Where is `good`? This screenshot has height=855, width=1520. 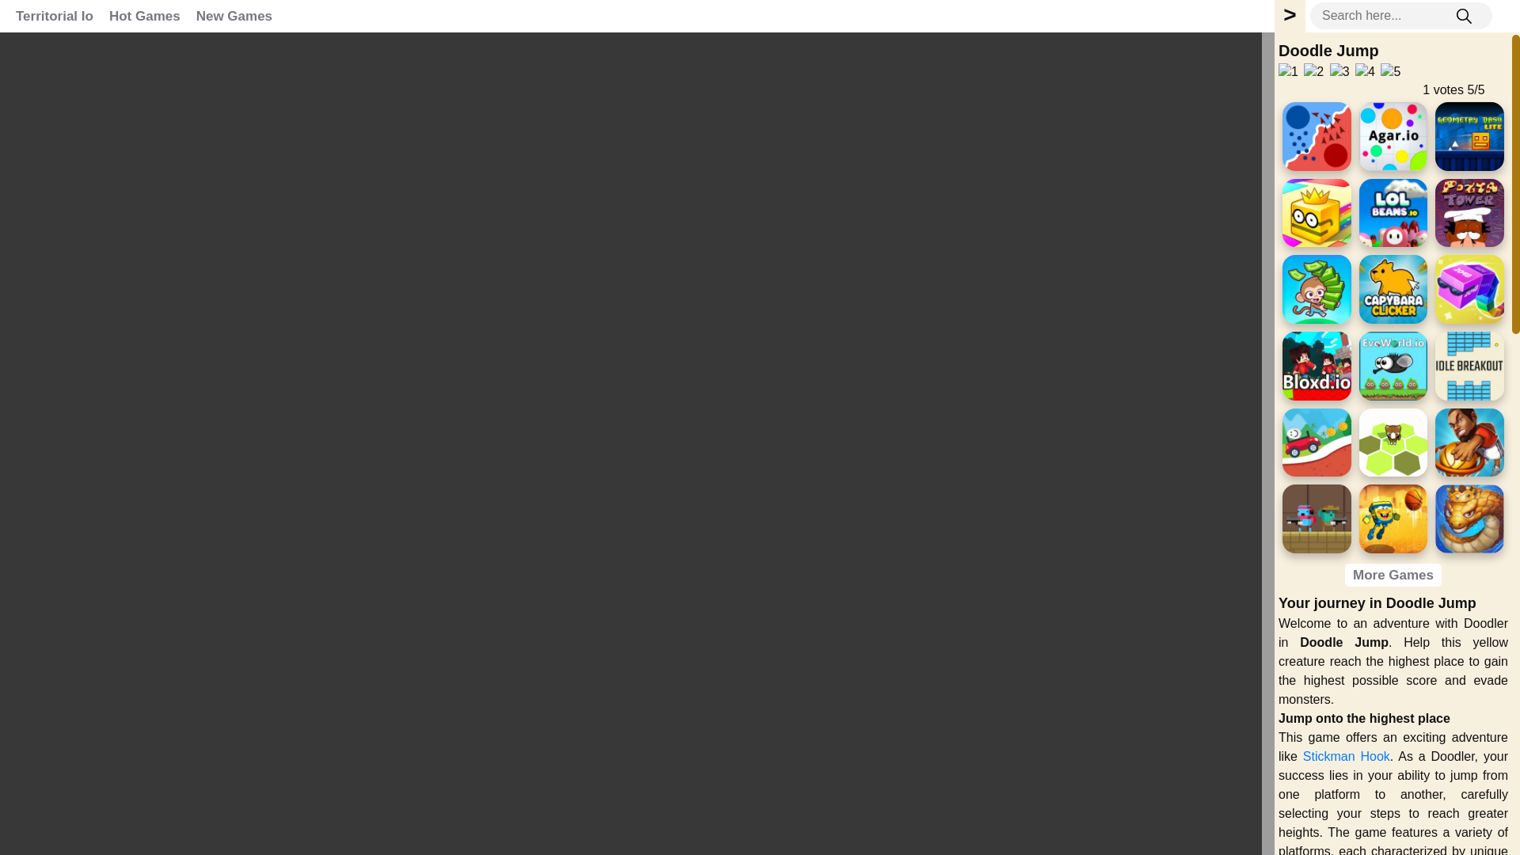
good is located at coordinates (1365, 71).